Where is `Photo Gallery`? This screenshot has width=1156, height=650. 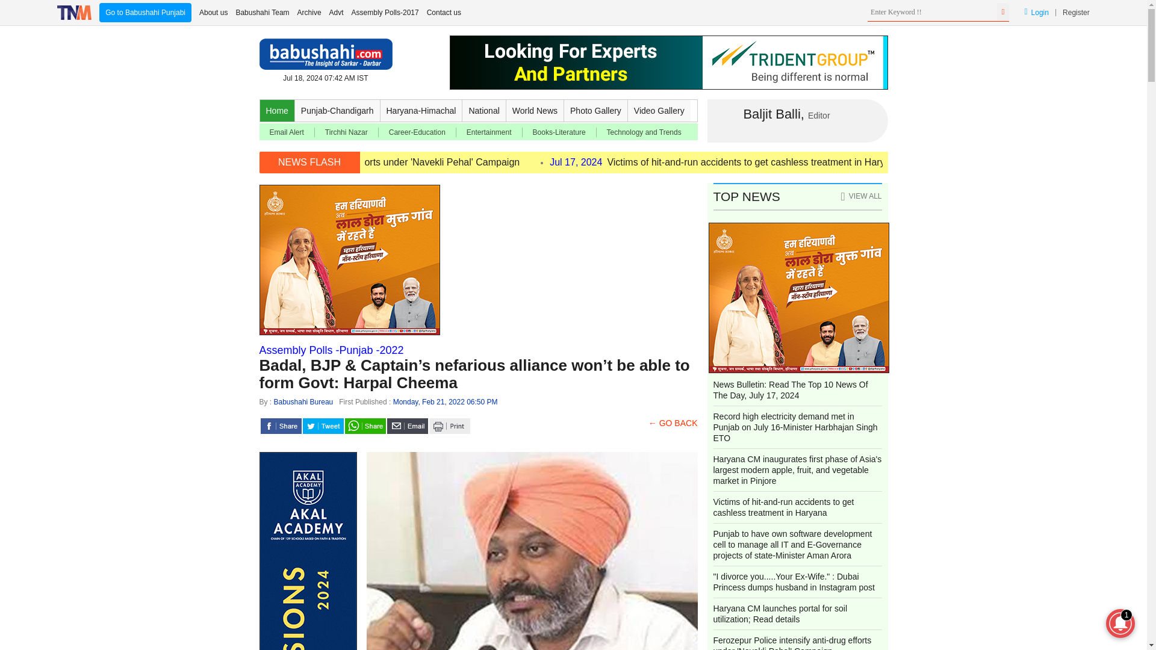 Photo Gallery is located at coordinates (595, 111).